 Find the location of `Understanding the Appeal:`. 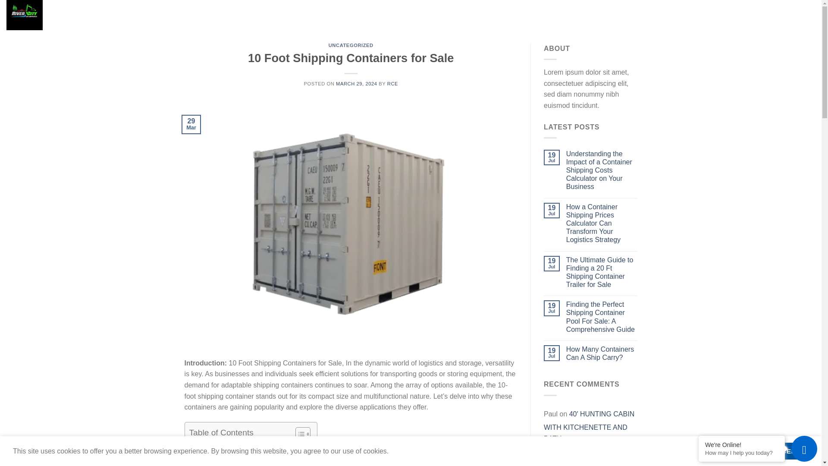

Understanding the Appeal: is located at coordinates (231, 446).